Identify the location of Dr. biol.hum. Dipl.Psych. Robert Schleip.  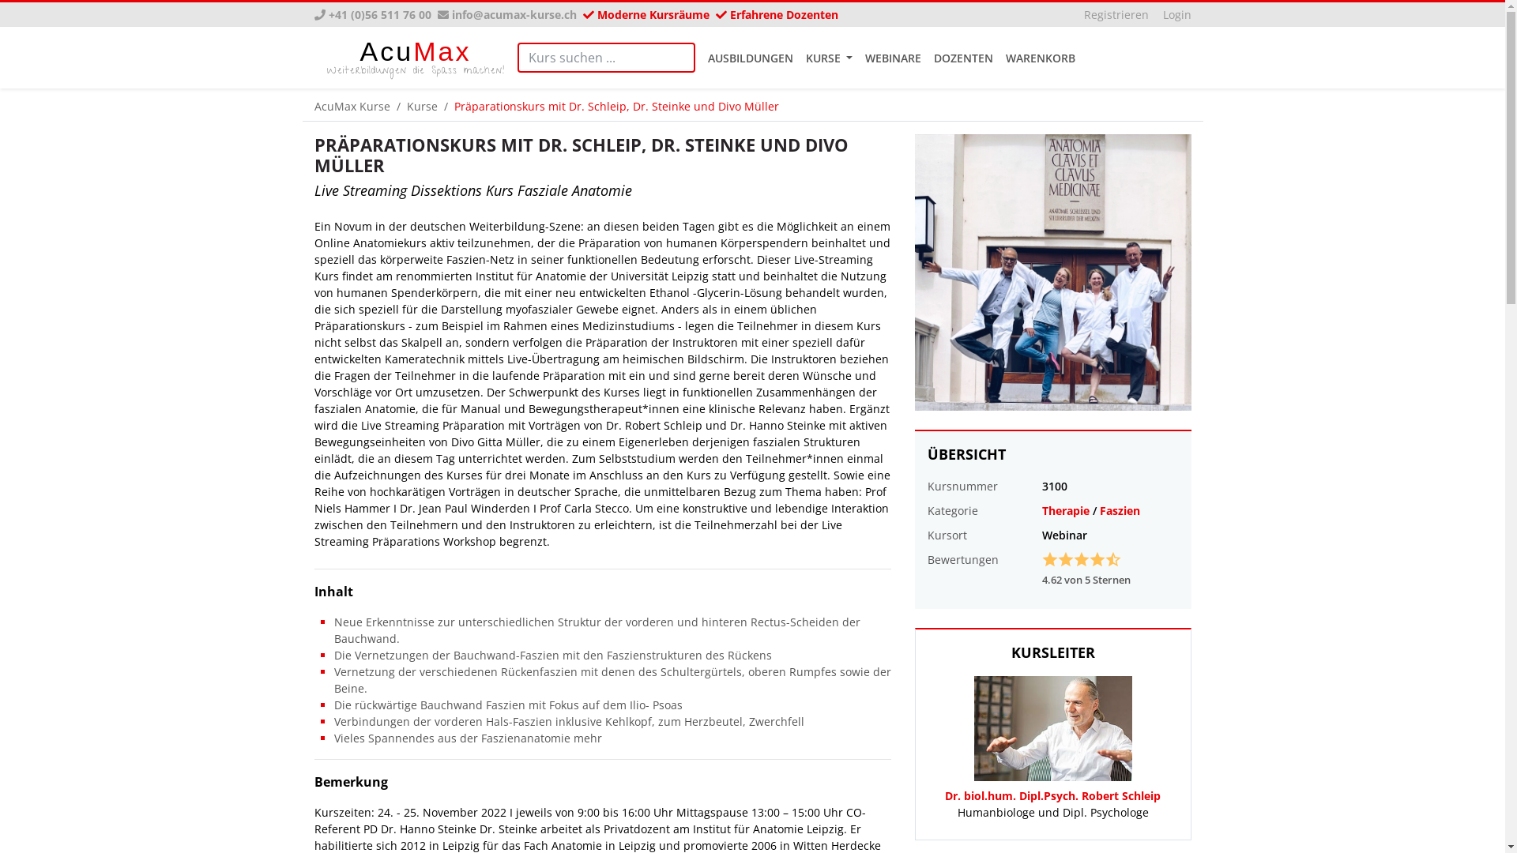
(1052, 796).